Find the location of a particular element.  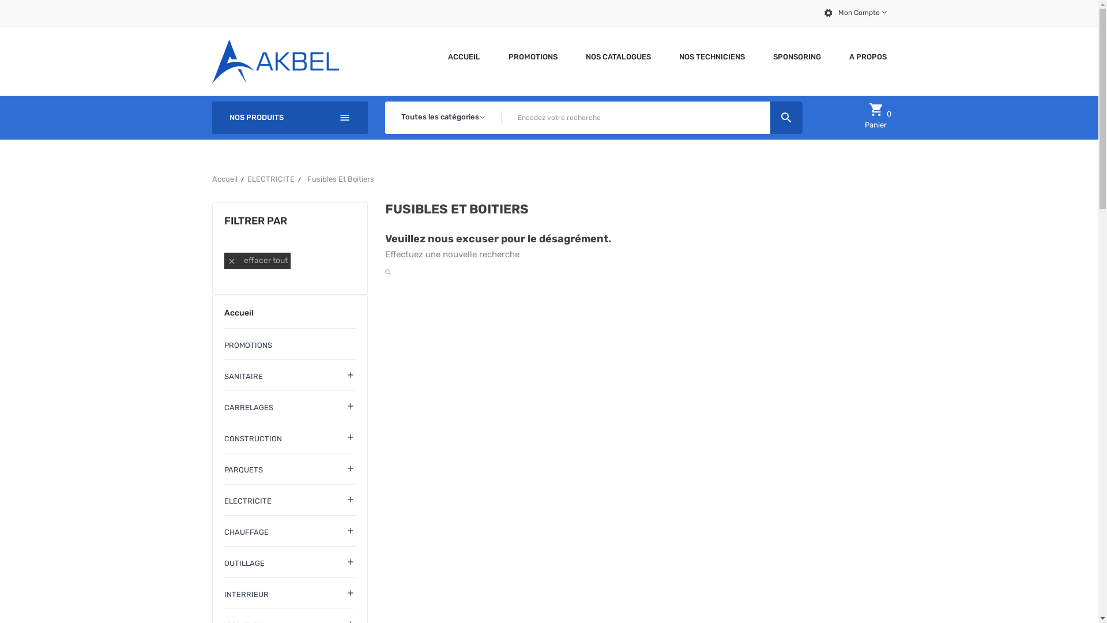

SANITAIRE is located at coordinates (289, 377).